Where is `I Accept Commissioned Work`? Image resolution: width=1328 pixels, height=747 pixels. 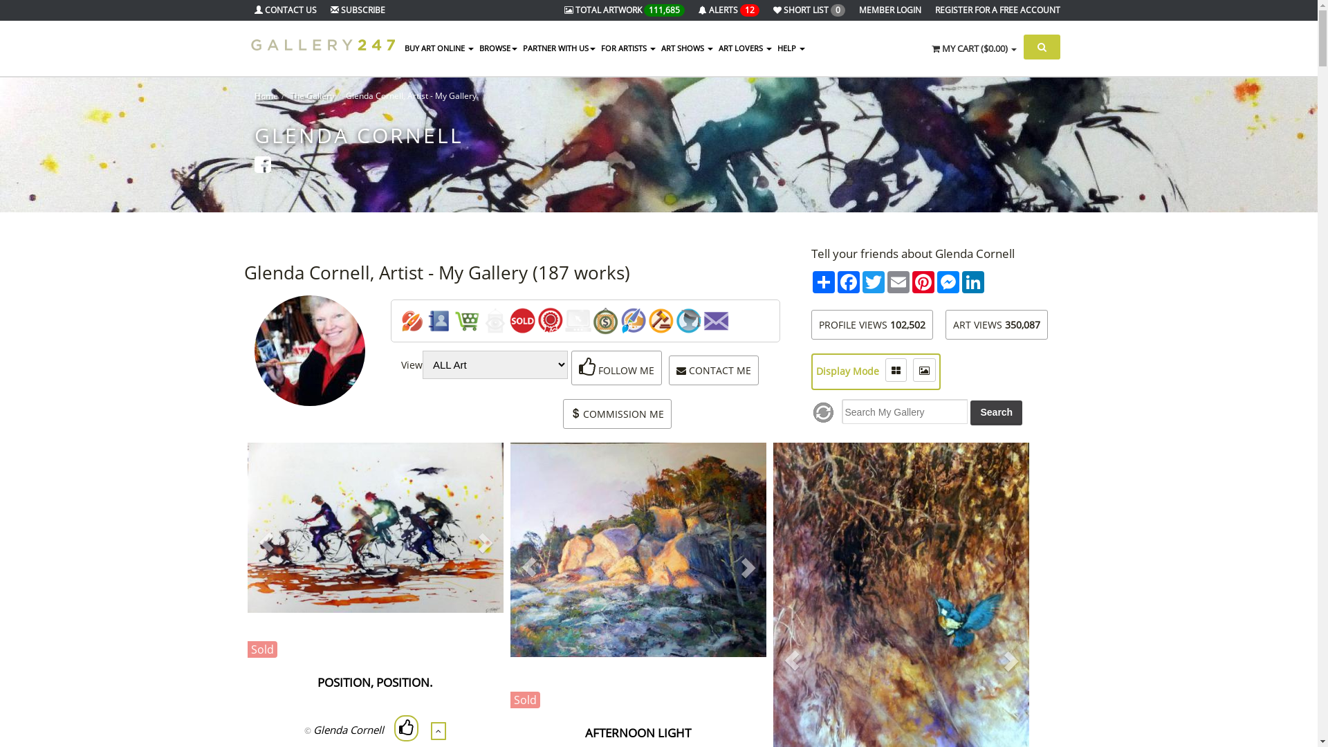 I Accept Commissioned Work is located at coordinates (606, 321).